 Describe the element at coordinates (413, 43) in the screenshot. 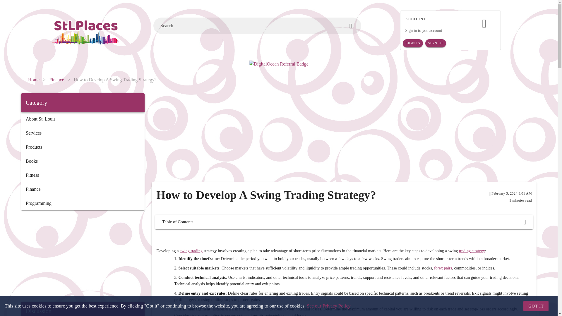

I see `SIGN IN` at that location.